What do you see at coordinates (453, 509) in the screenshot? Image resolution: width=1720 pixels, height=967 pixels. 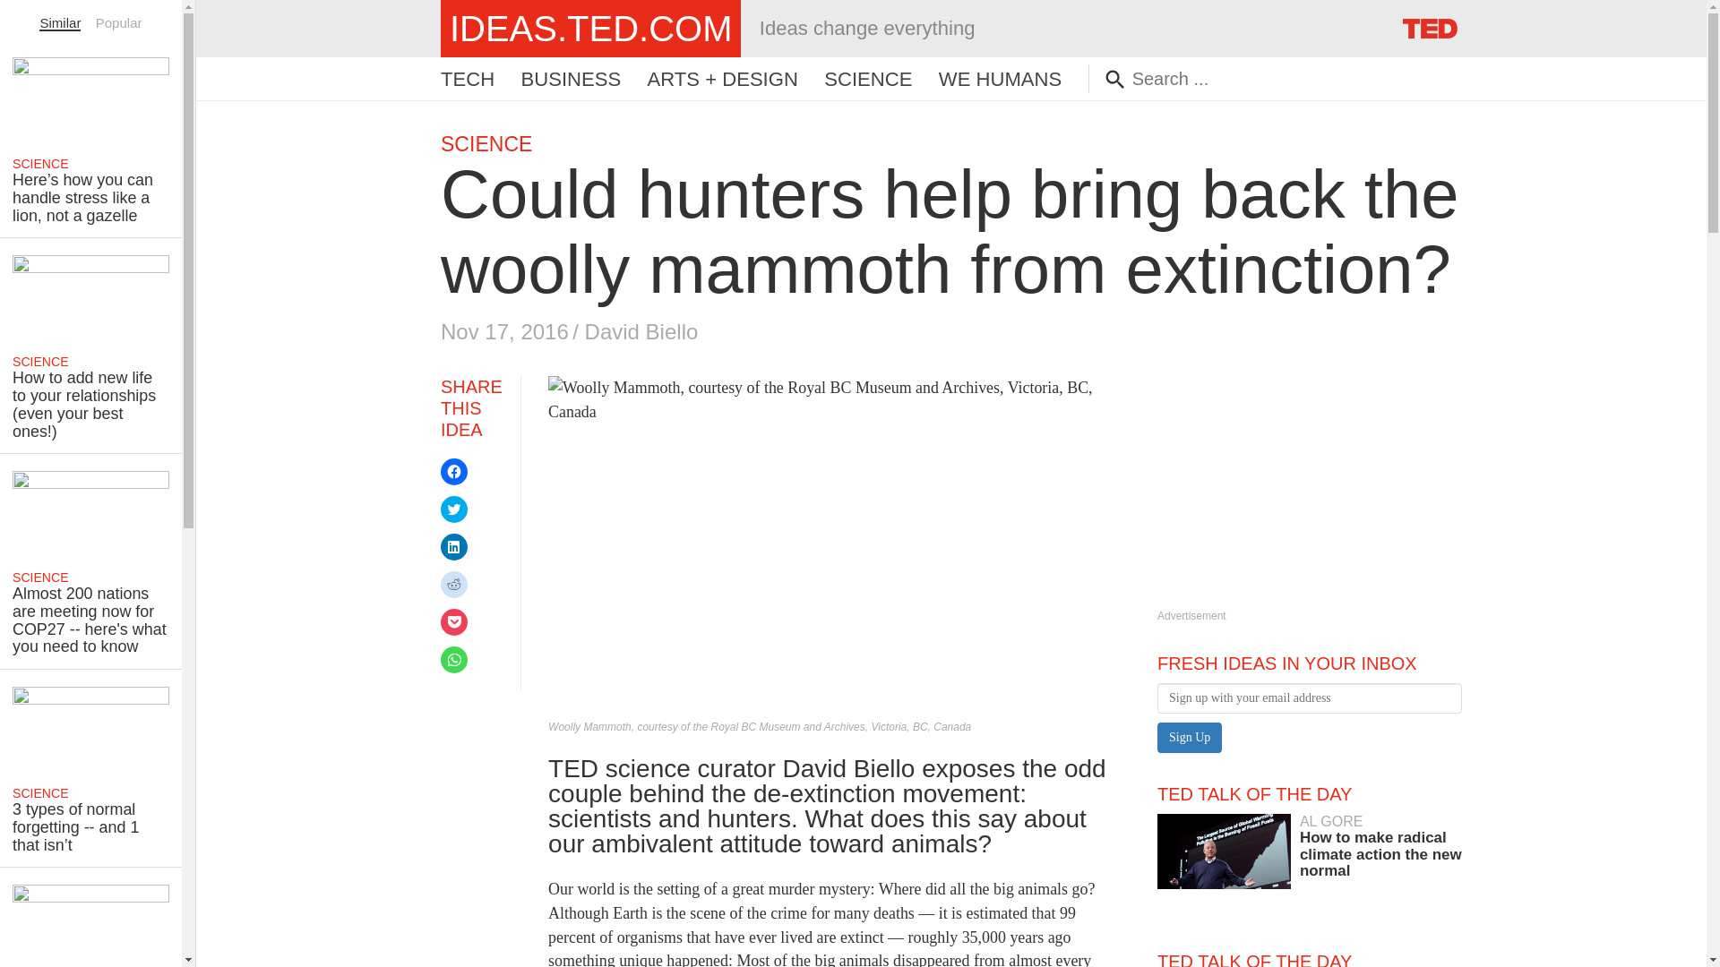 I see `Similar` at bounding box center [453, 509].